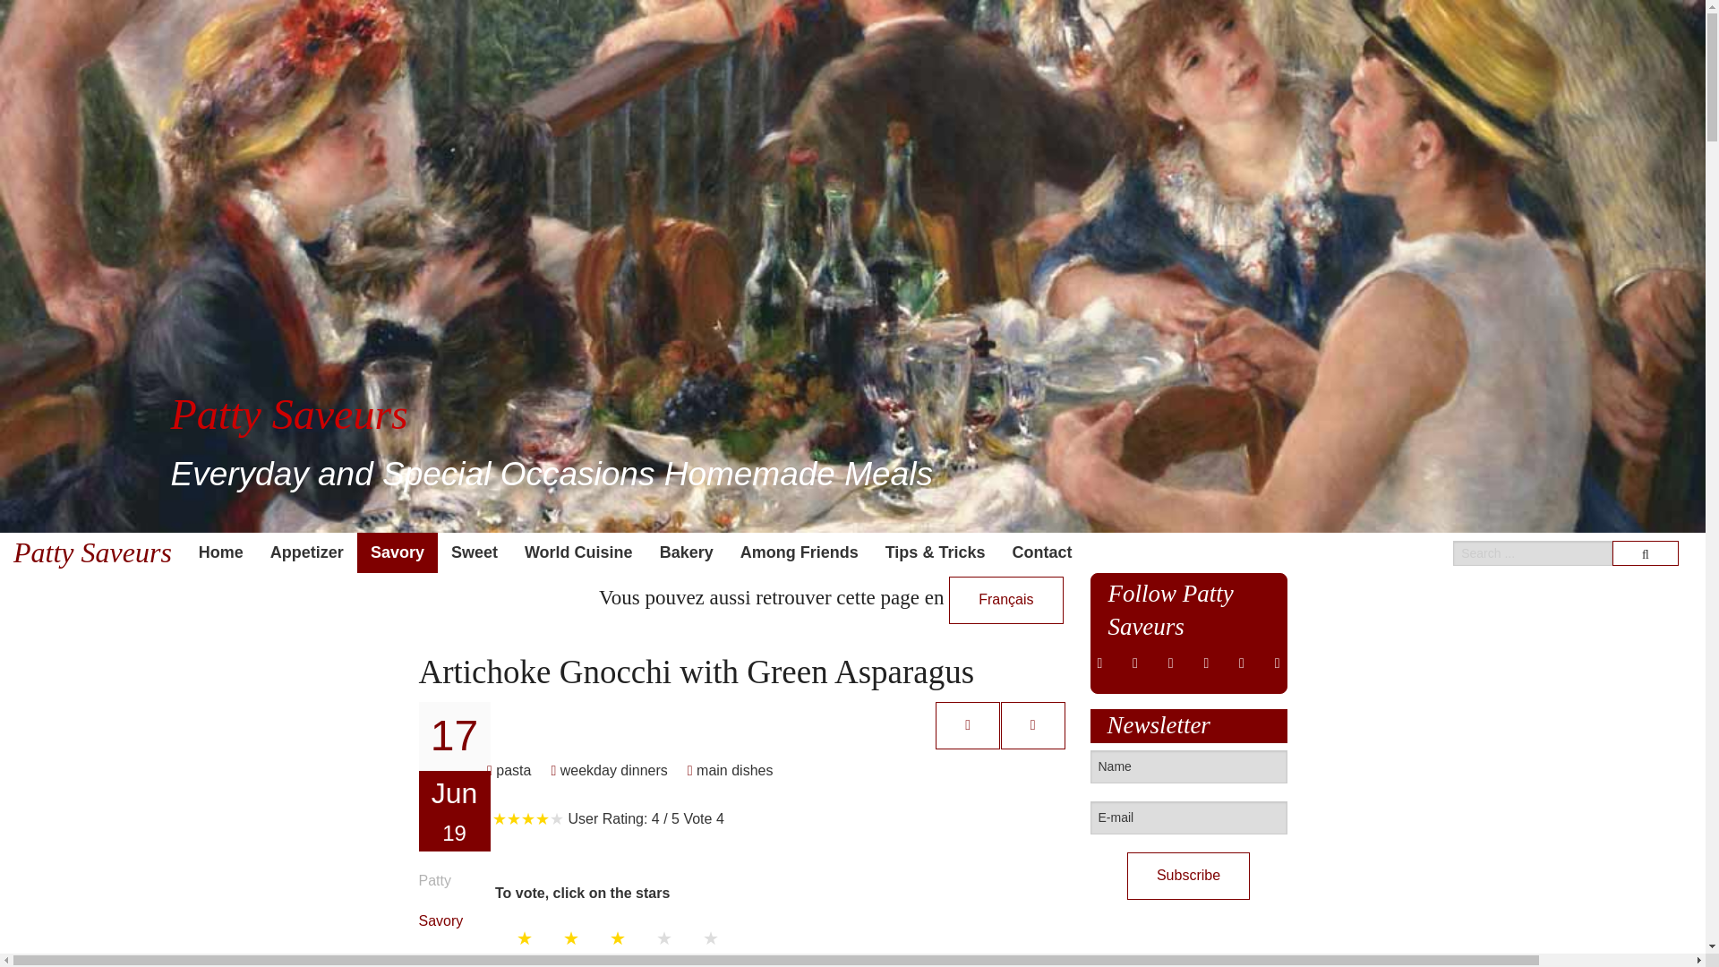 The width and height of the screenshot is (1719, 967). I want to click on Name, so click(1189, 766).